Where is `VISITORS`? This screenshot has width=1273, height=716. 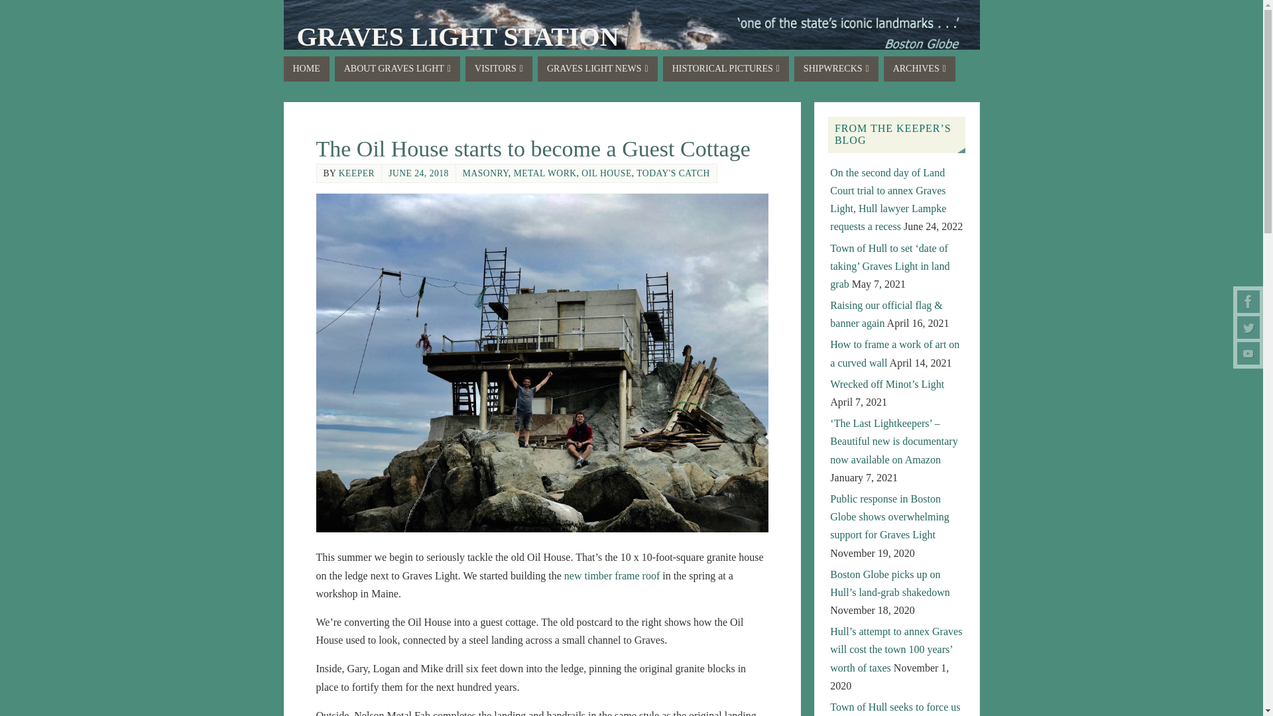
VISITORS is located at coordinates (499, 69).